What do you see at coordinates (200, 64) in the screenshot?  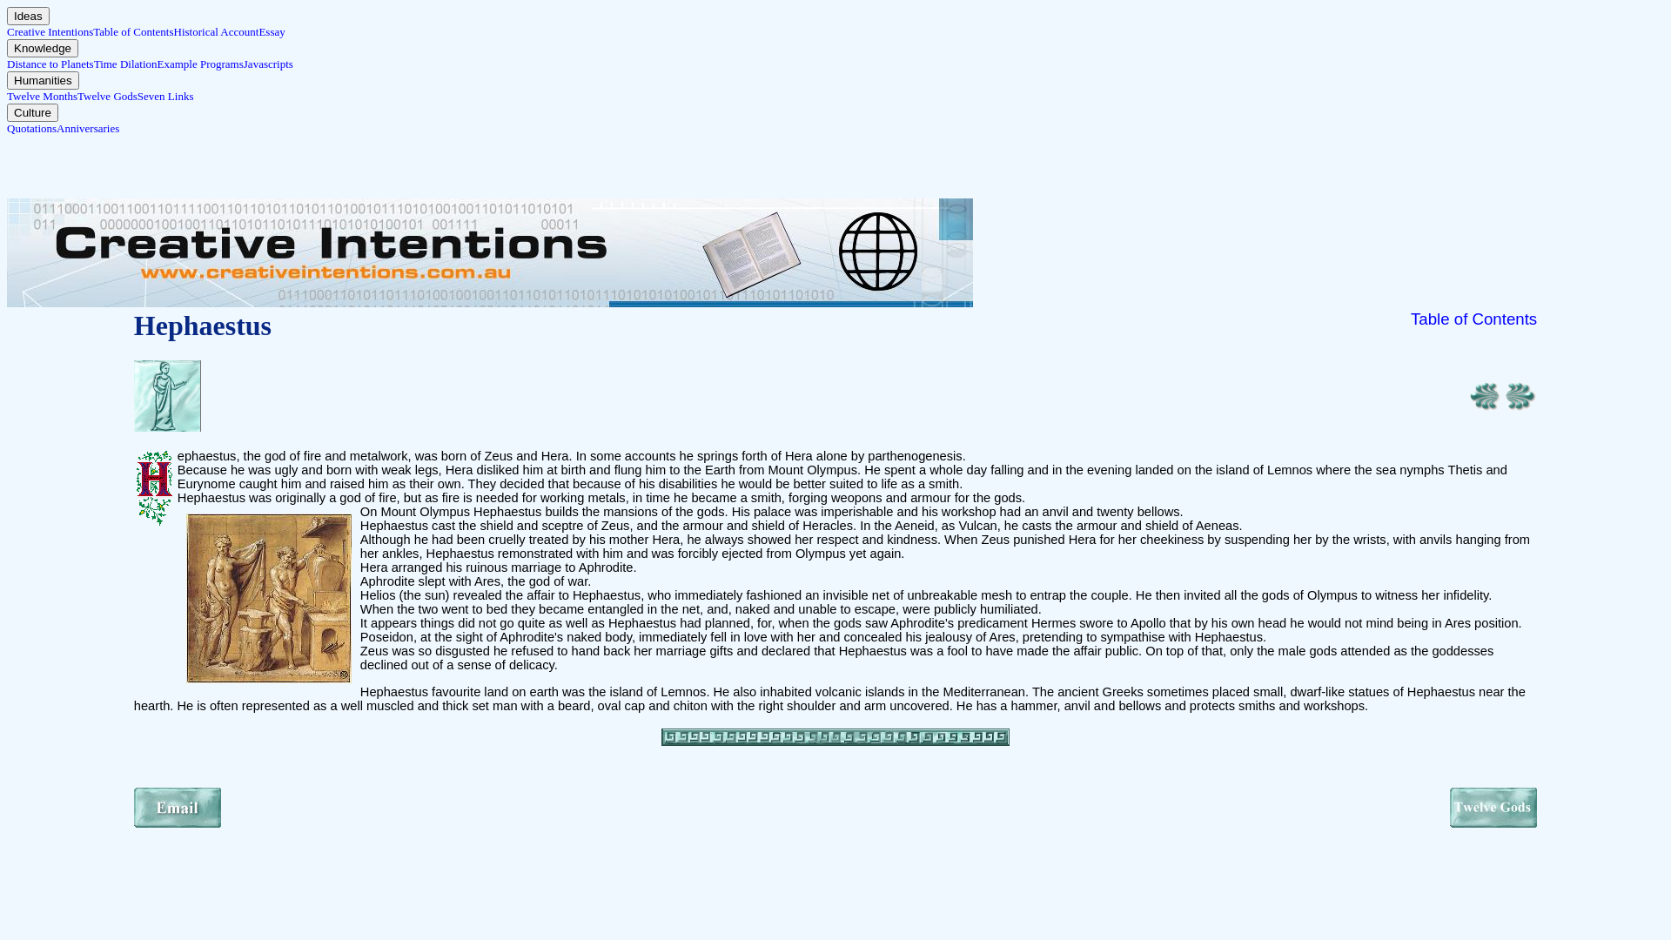 I see `Example Programs` at bounding box center [200, 64].